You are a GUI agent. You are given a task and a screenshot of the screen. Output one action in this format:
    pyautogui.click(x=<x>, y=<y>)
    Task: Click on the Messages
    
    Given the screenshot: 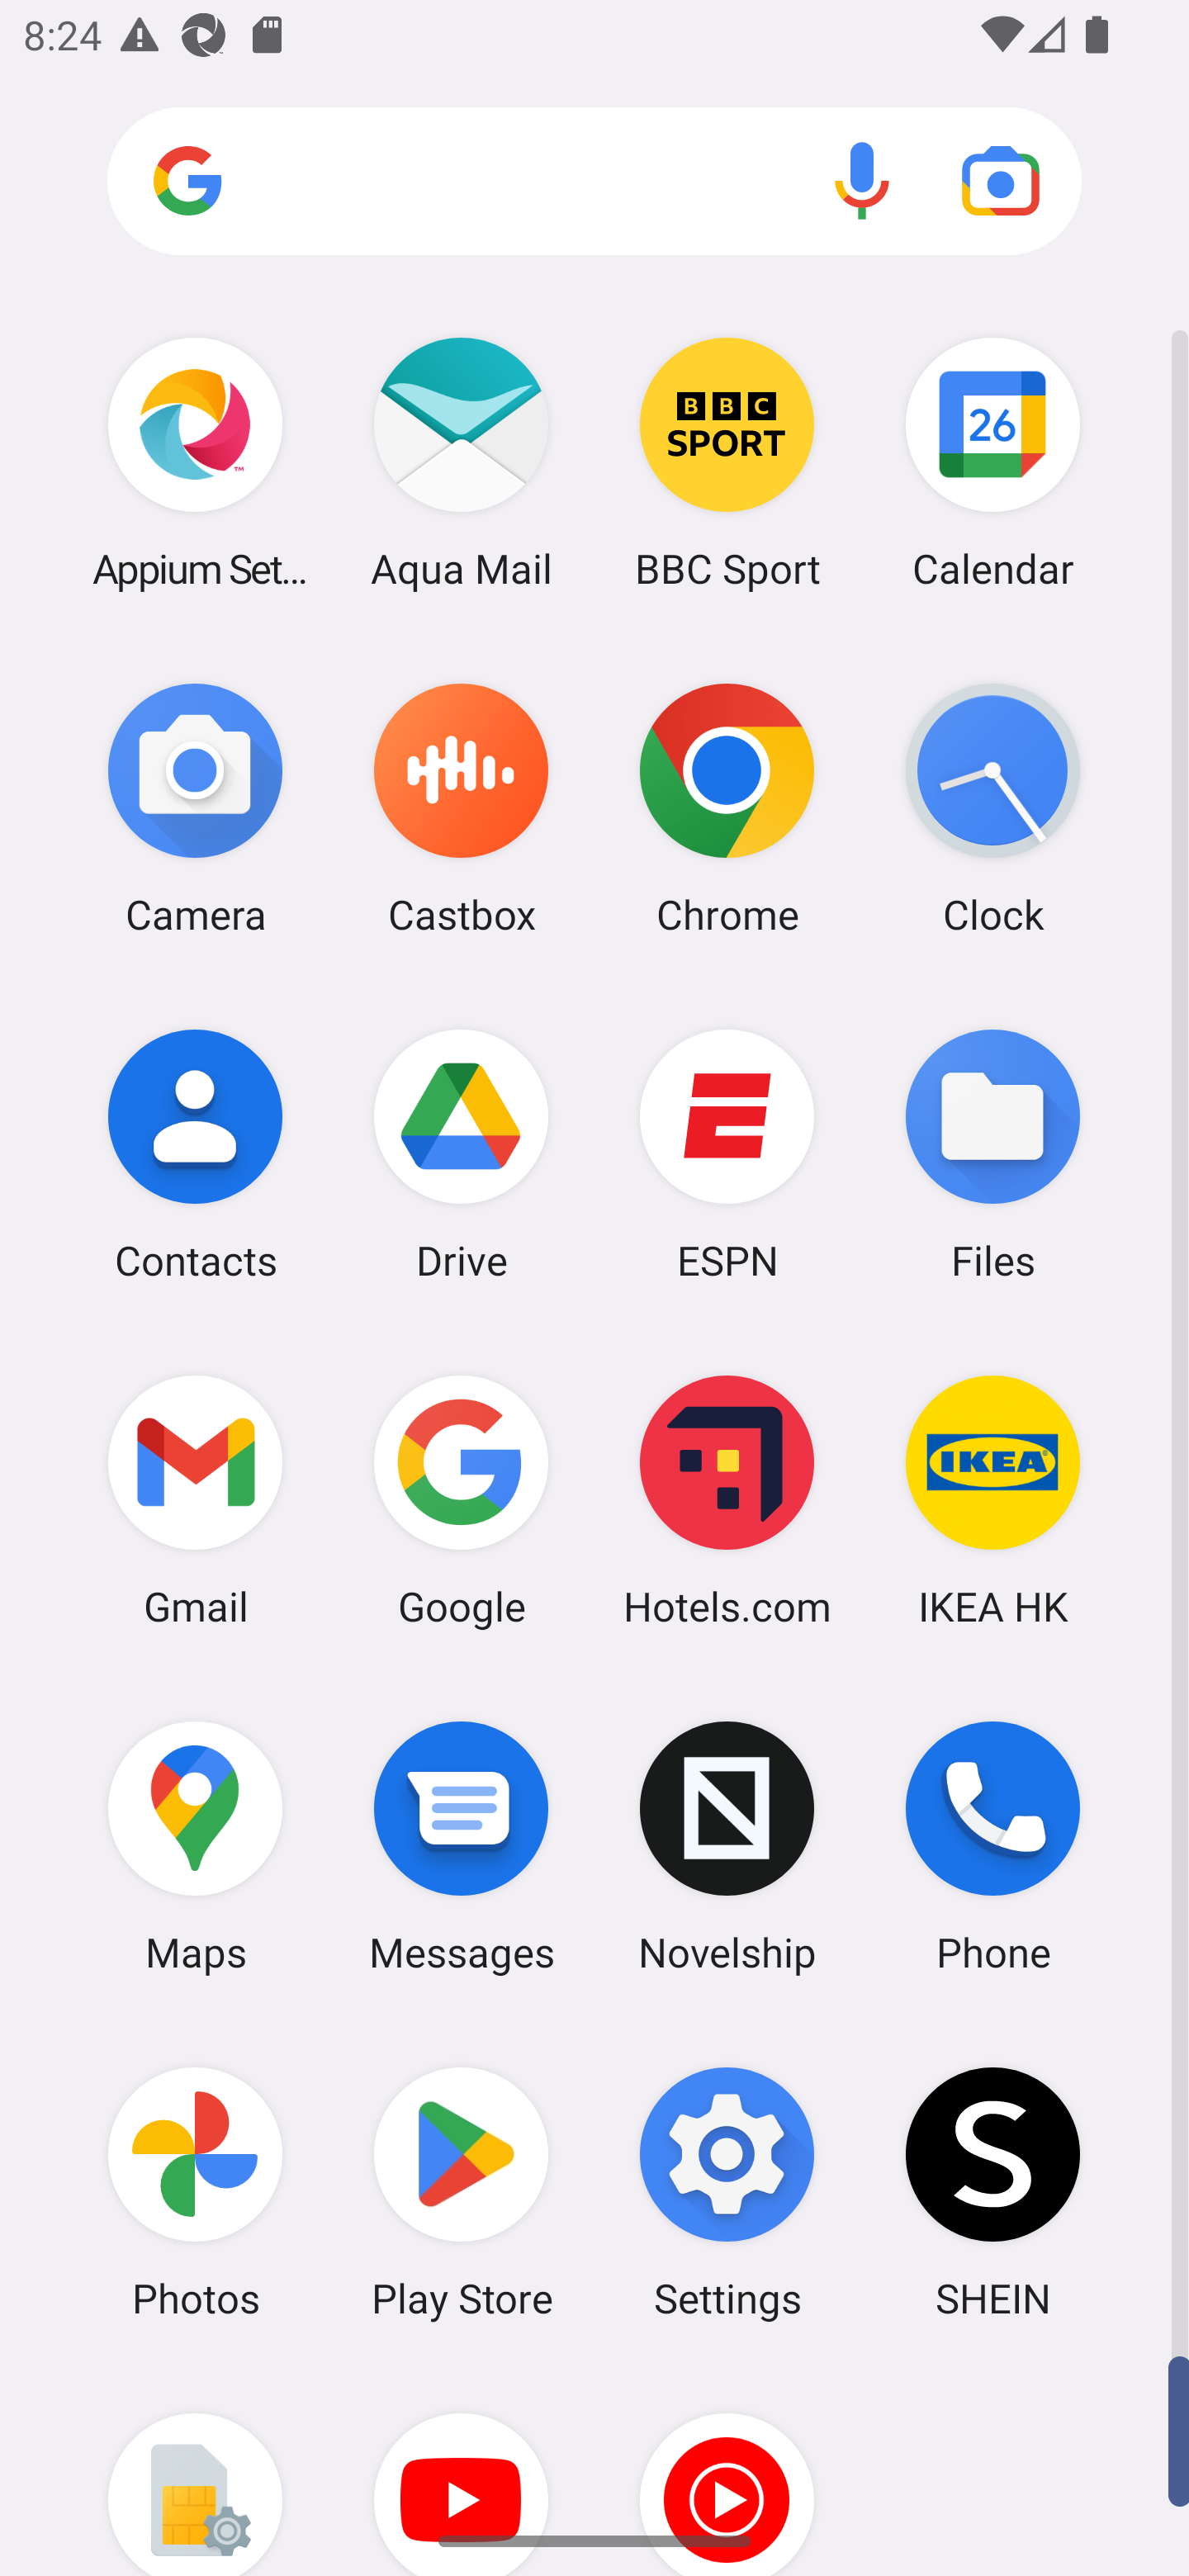 What is the action you would take?
    pyautogui.click(x=461, y=1847)
    